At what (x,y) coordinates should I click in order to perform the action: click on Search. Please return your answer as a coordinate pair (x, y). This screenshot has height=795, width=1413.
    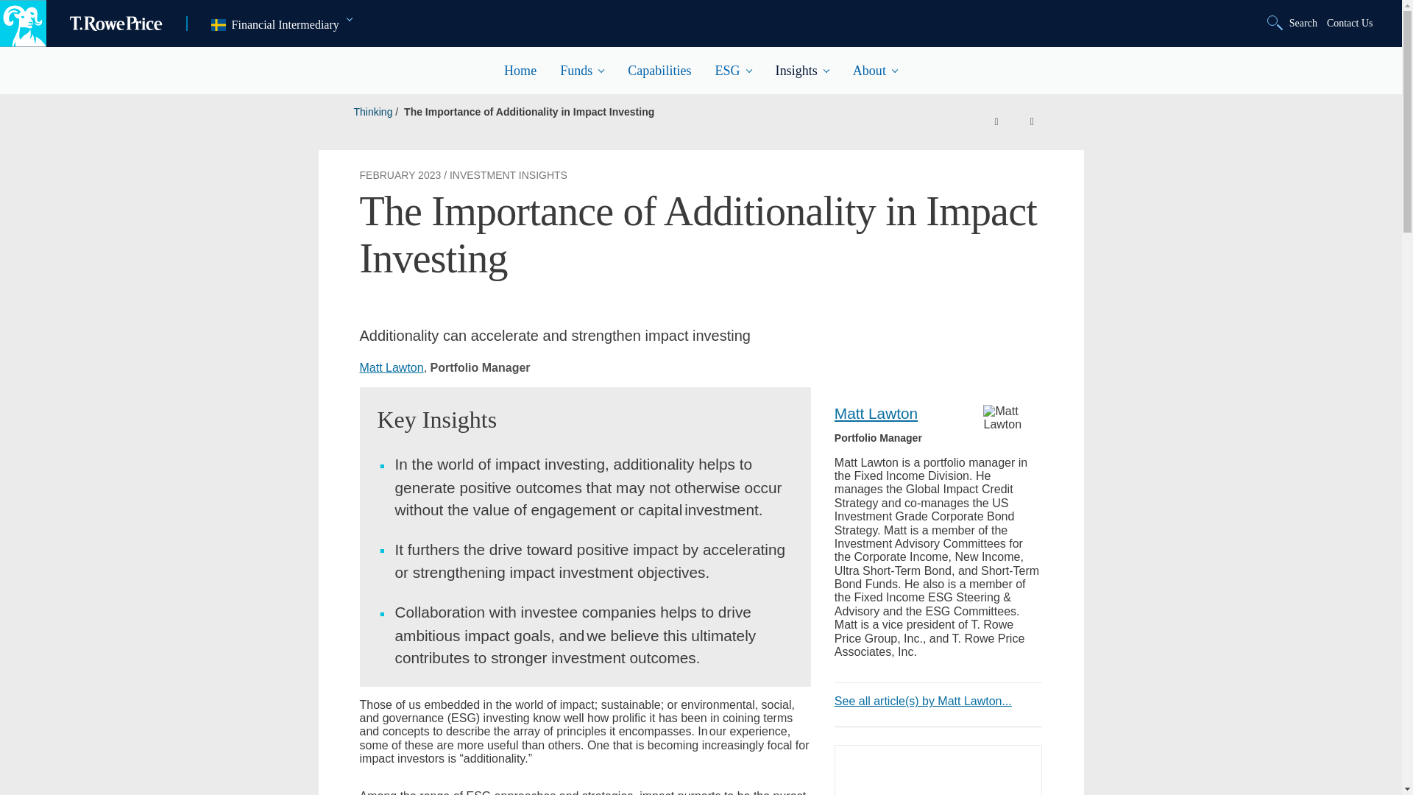
    Looking at the image, I should click on (1350, 23).